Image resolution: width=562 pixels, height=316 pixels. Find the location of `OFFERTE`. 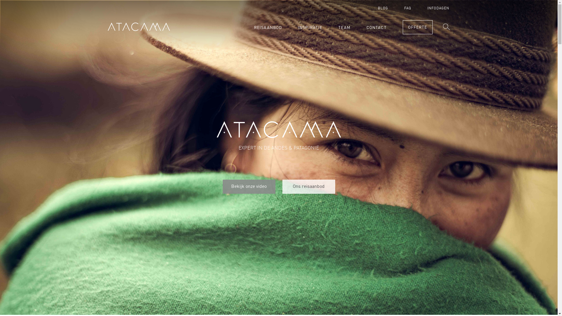

OFFERTE is located at coordinates (418, 27).